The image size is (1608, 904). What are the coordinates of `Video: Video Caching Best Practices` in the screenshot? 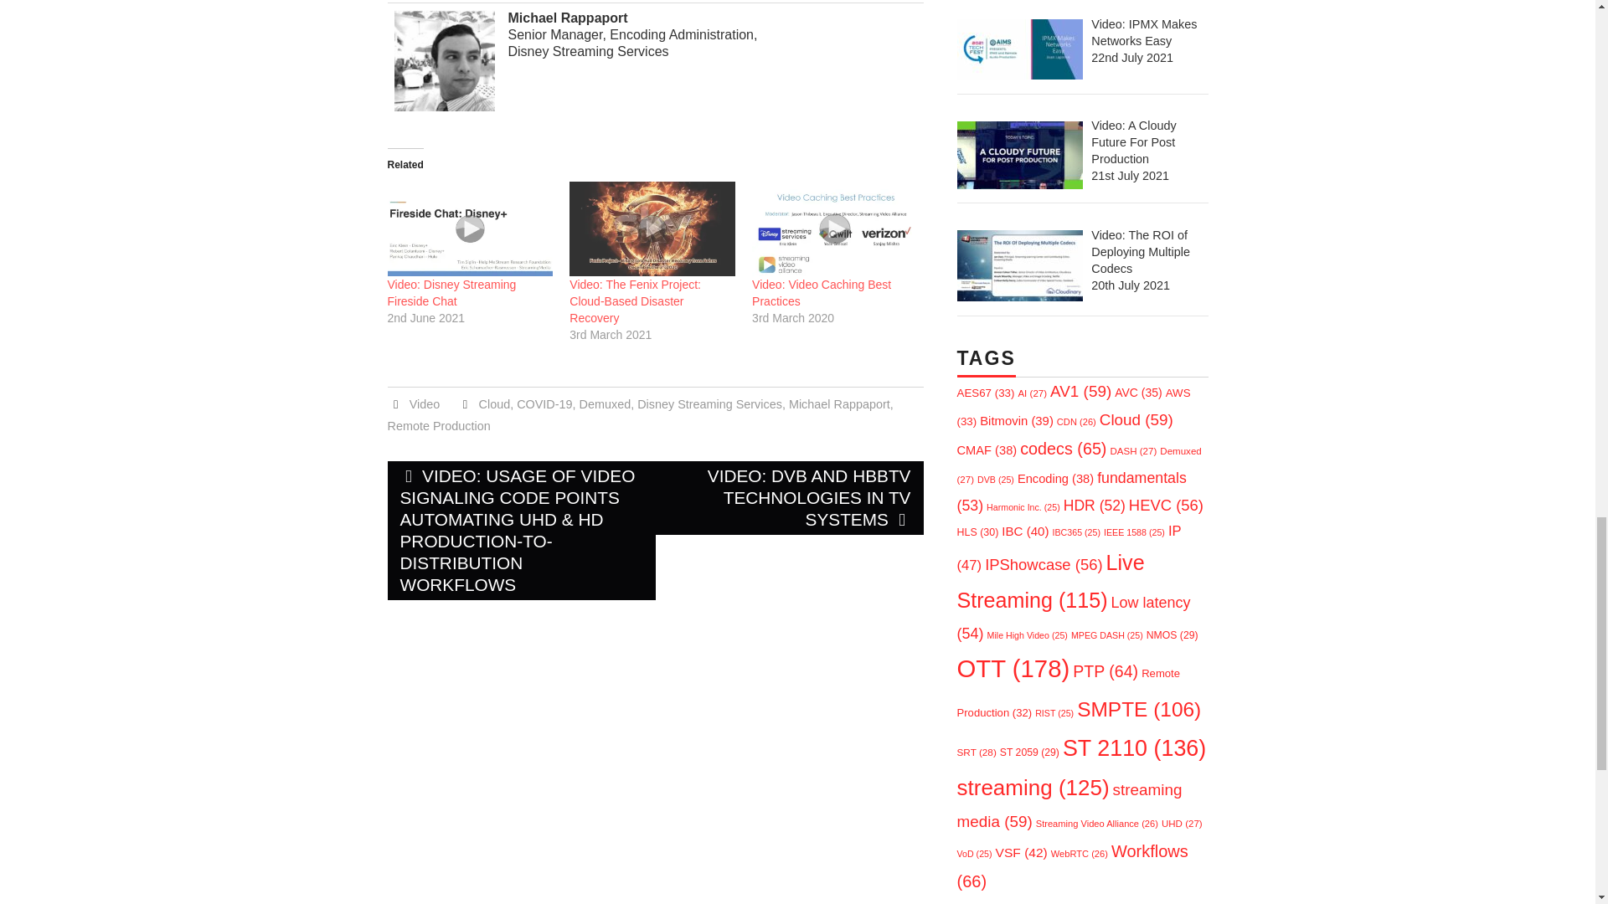 It's located at (821, 293).